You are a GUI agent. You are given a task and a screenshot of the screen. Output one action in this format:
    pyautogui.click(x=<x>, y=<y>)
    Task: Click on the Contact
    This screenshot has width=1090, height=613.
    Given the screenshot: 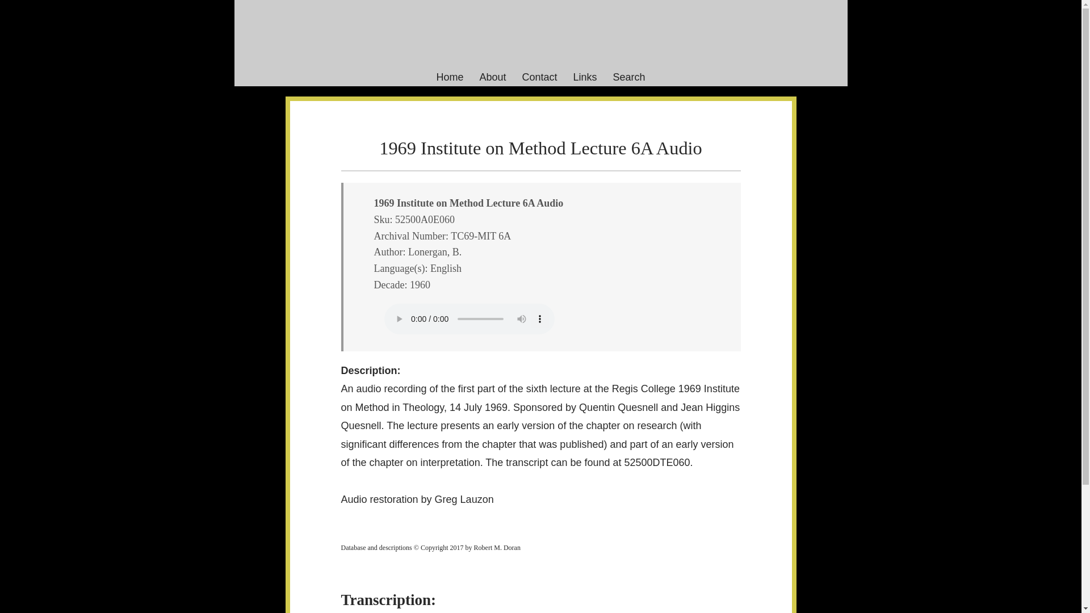 What is the action you would take?
    pyautogui.click(x=539, y=77)
    